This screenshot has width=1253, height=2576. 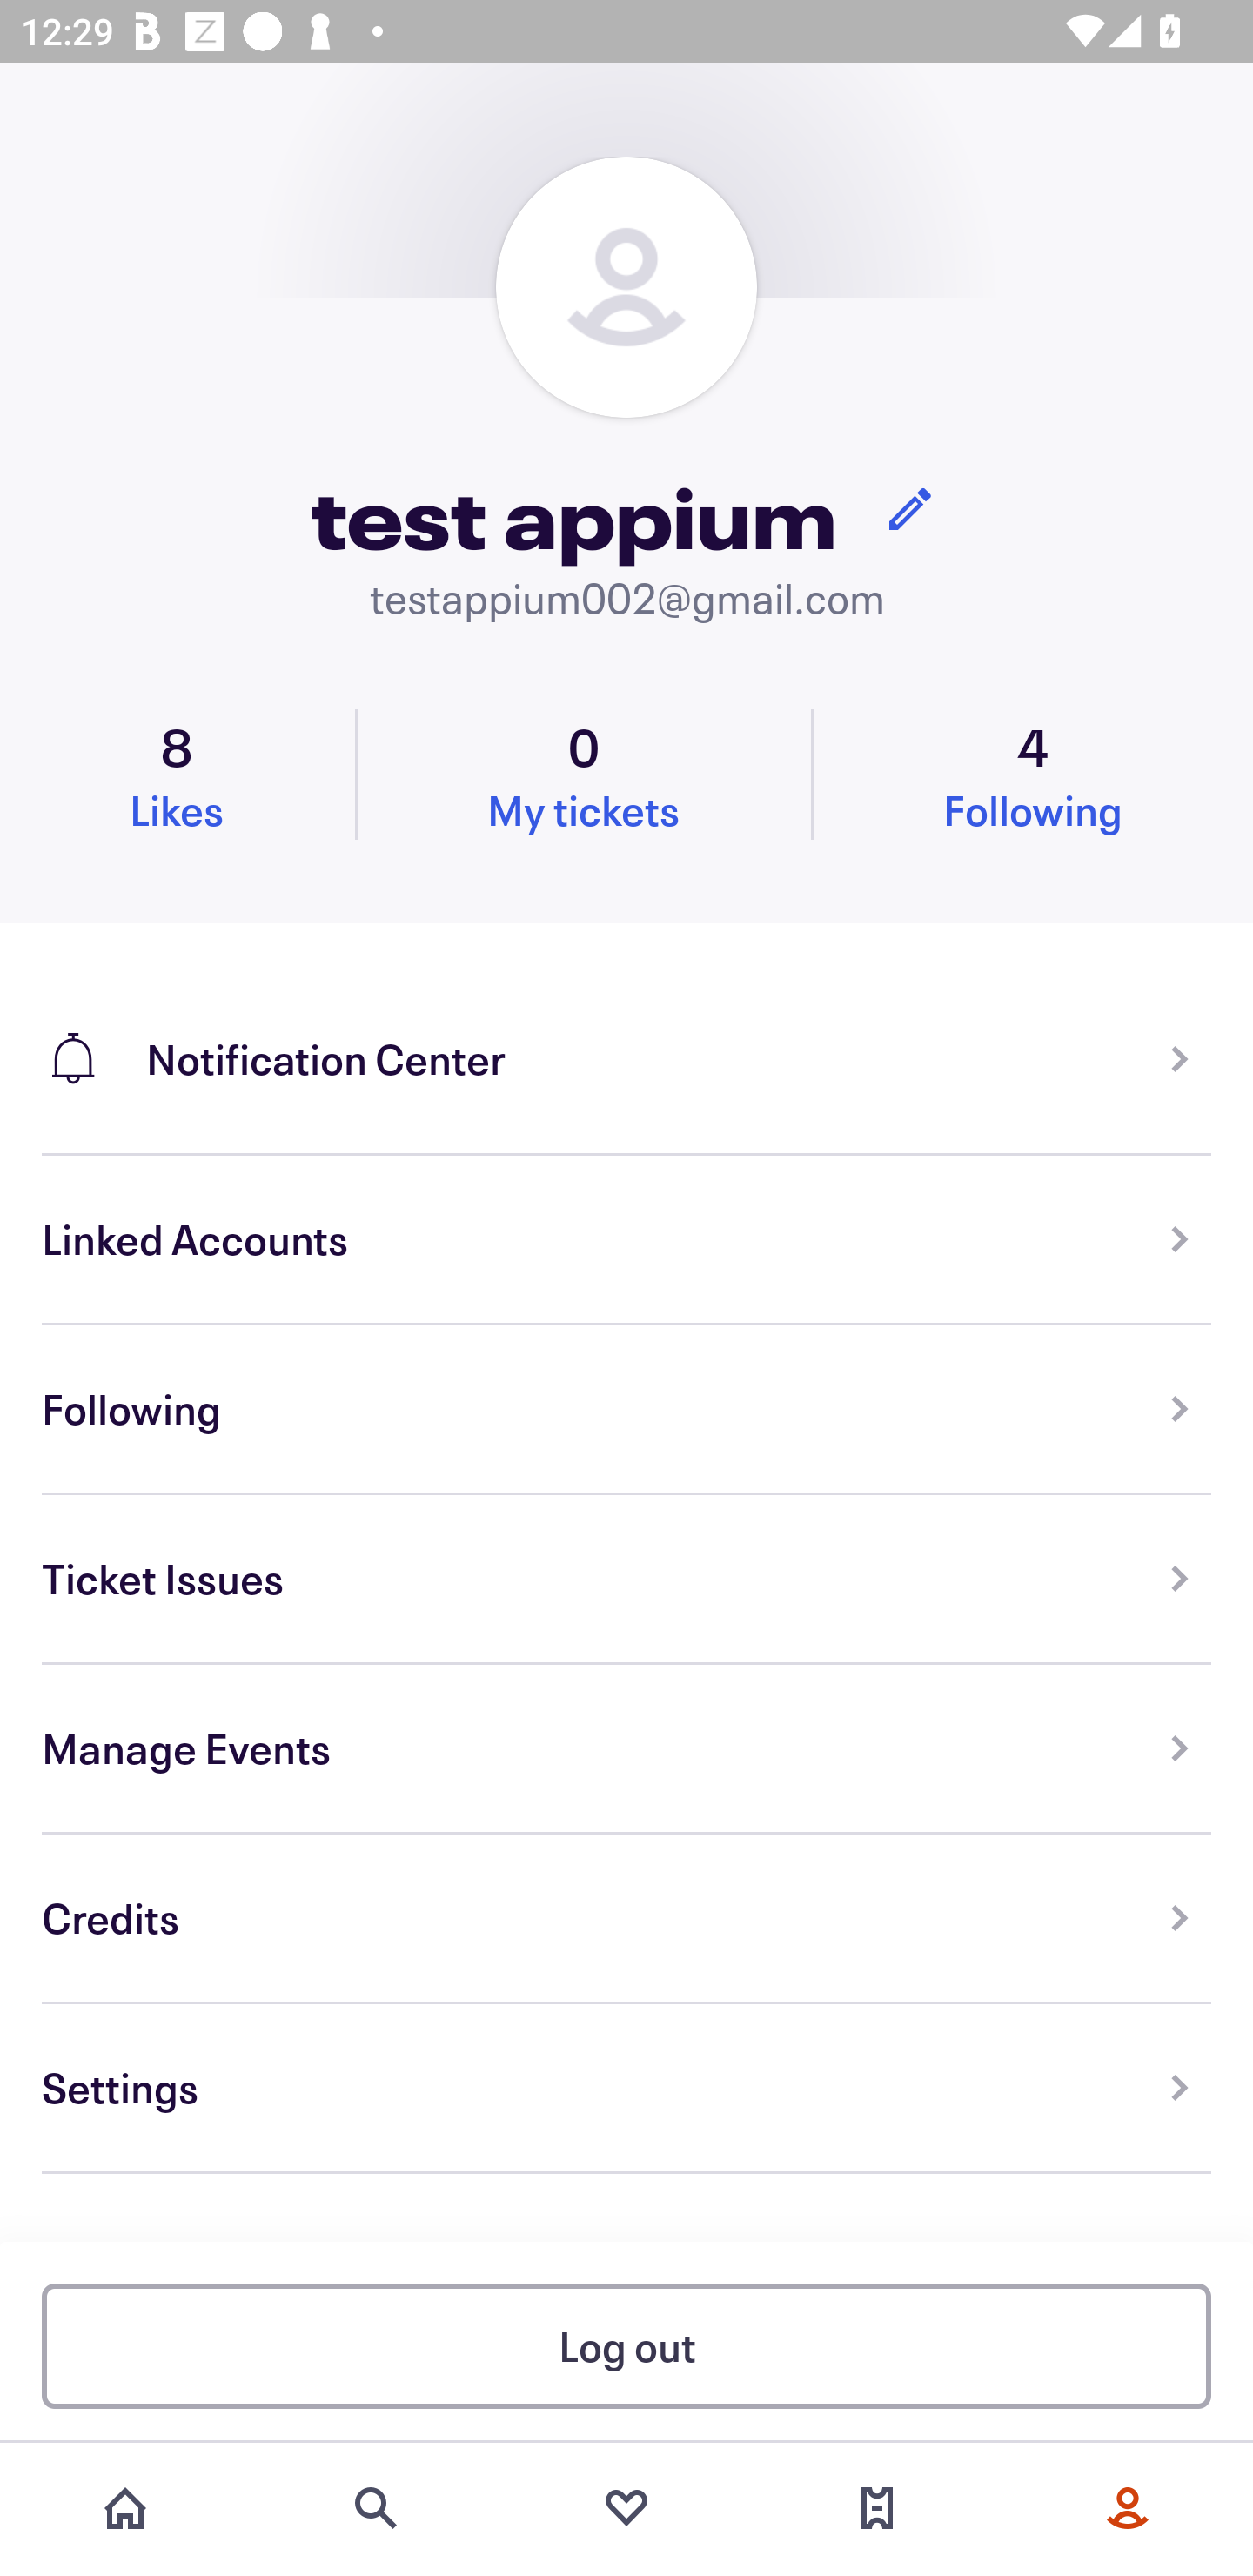 What do you see at coordinates (626, 1918) in the screenshot?
I see `Credits` at bounding box center [626, 1918].